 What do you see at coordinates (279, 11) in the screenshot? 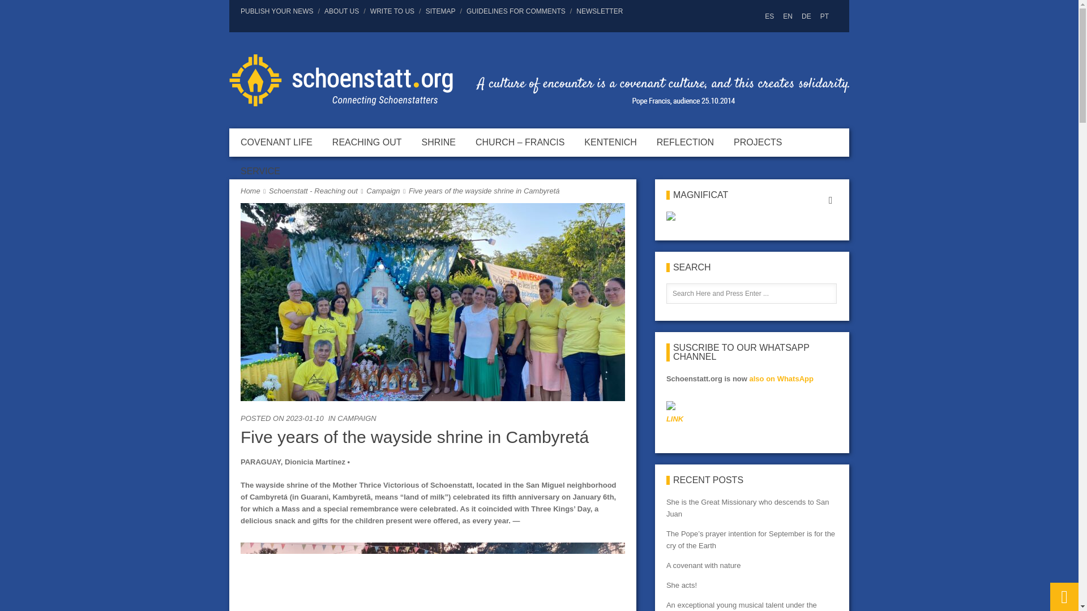
I see `PUBLISH YOUR NEWS` at bounding box center [279, 11].